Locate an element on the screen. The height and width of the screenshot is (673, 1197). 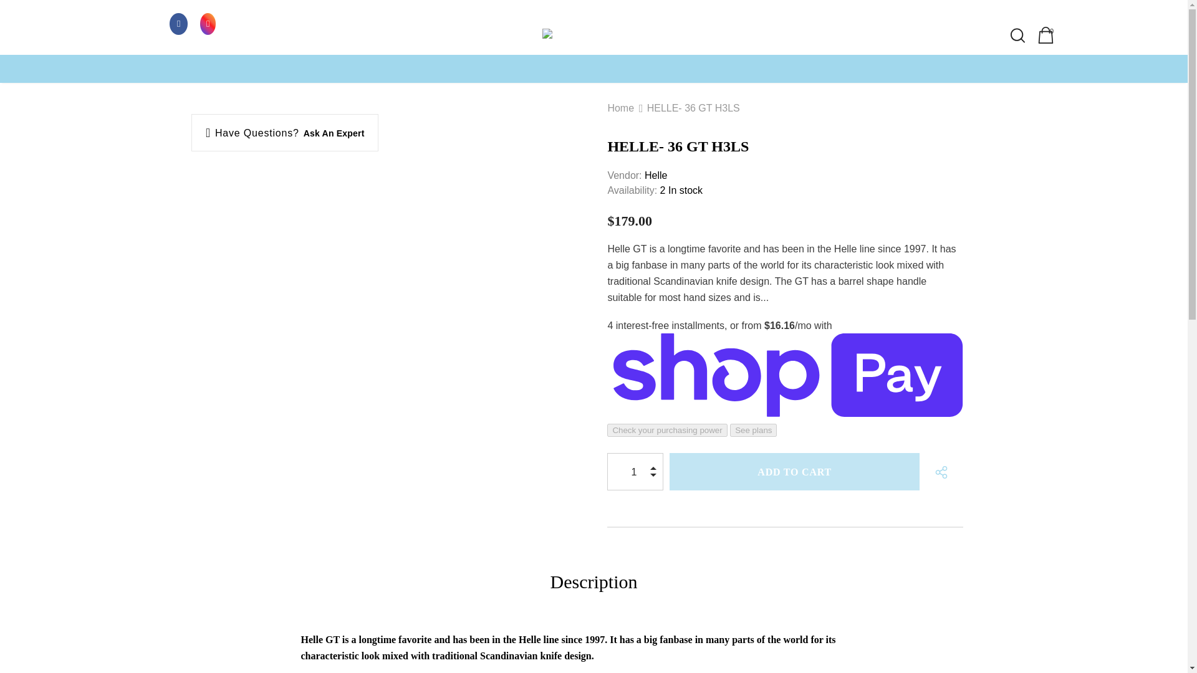
Helle is located at coordinates (656, 176).